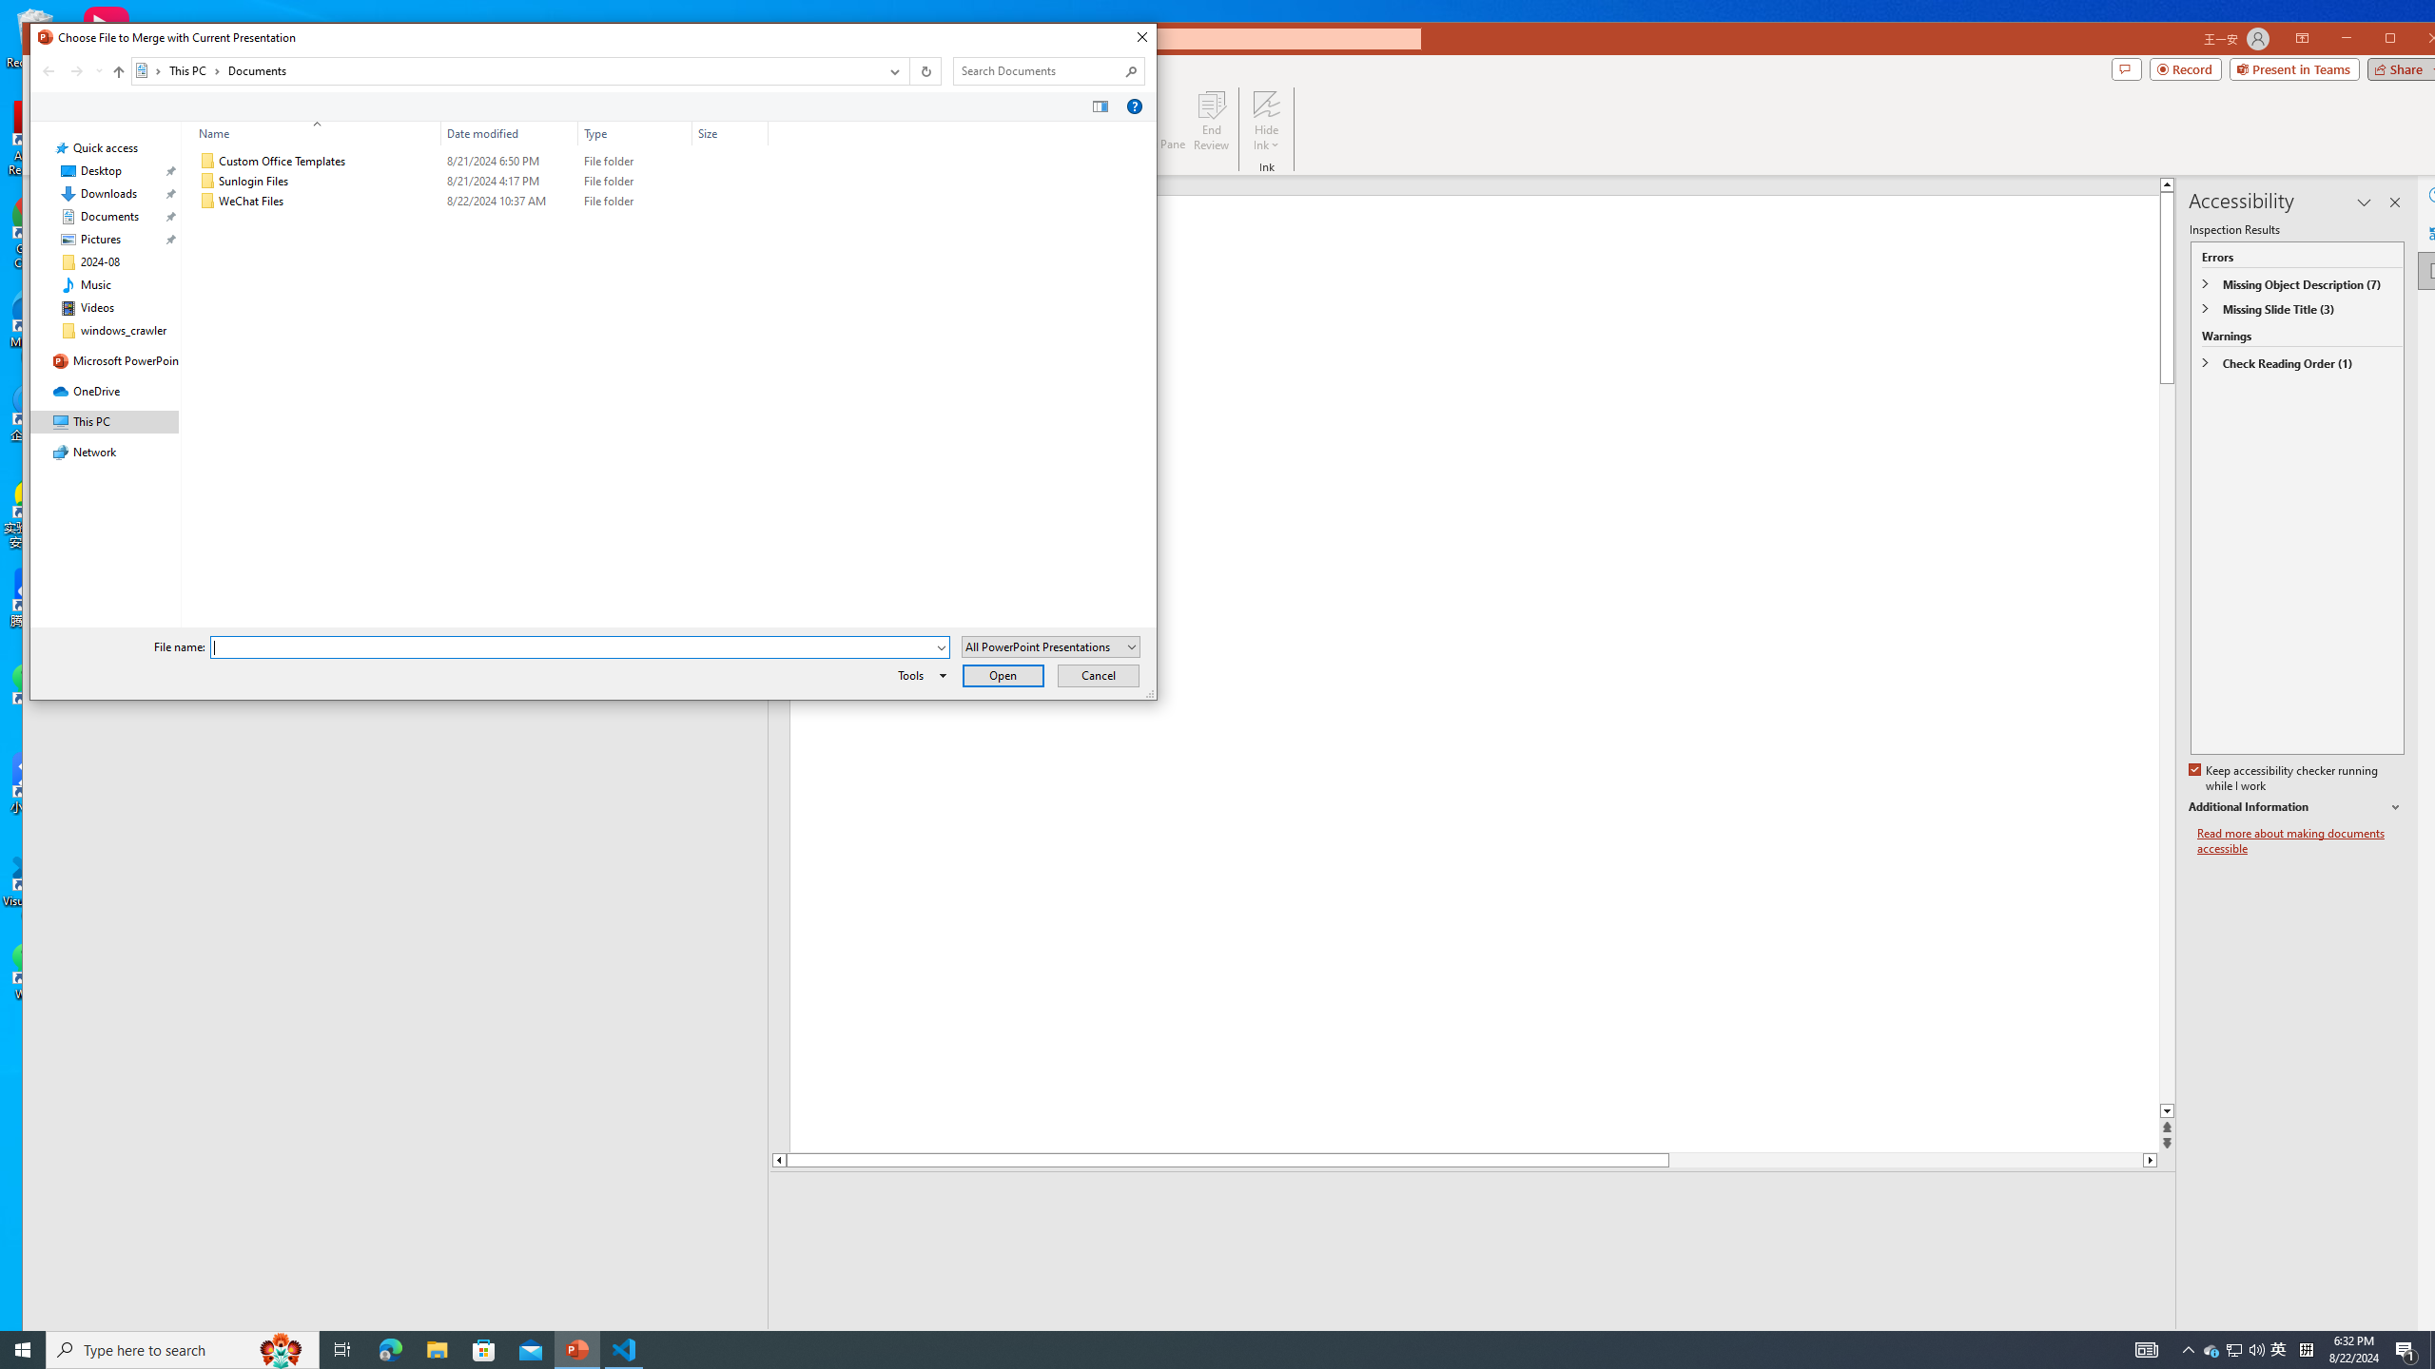 The height and width of the screenshot is (1369, 2435). Describe the element at coordinates (730, 202) in the screenshot. I see `Size` at that location.